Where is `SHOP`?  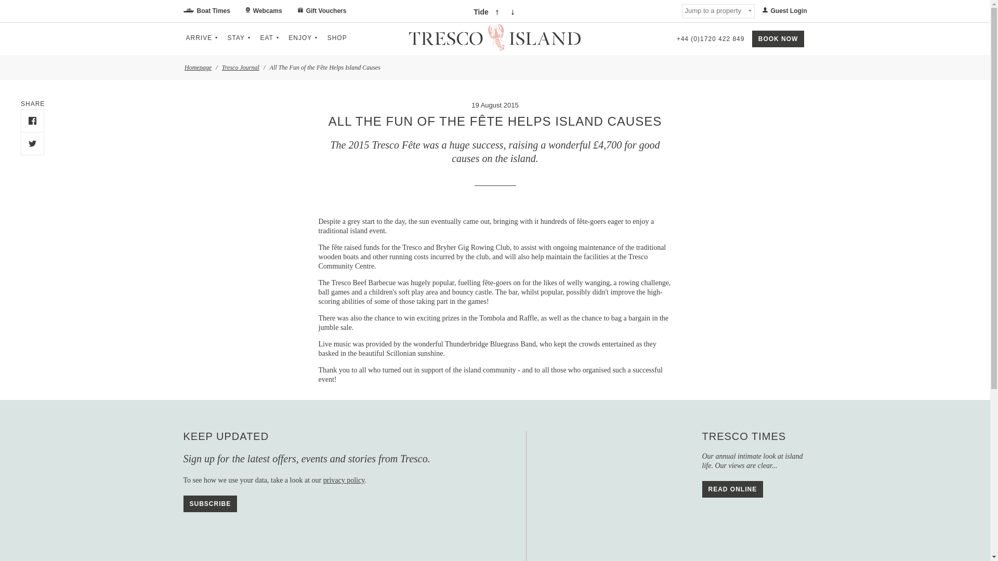 SHOP is located at coordinates (337, 39).